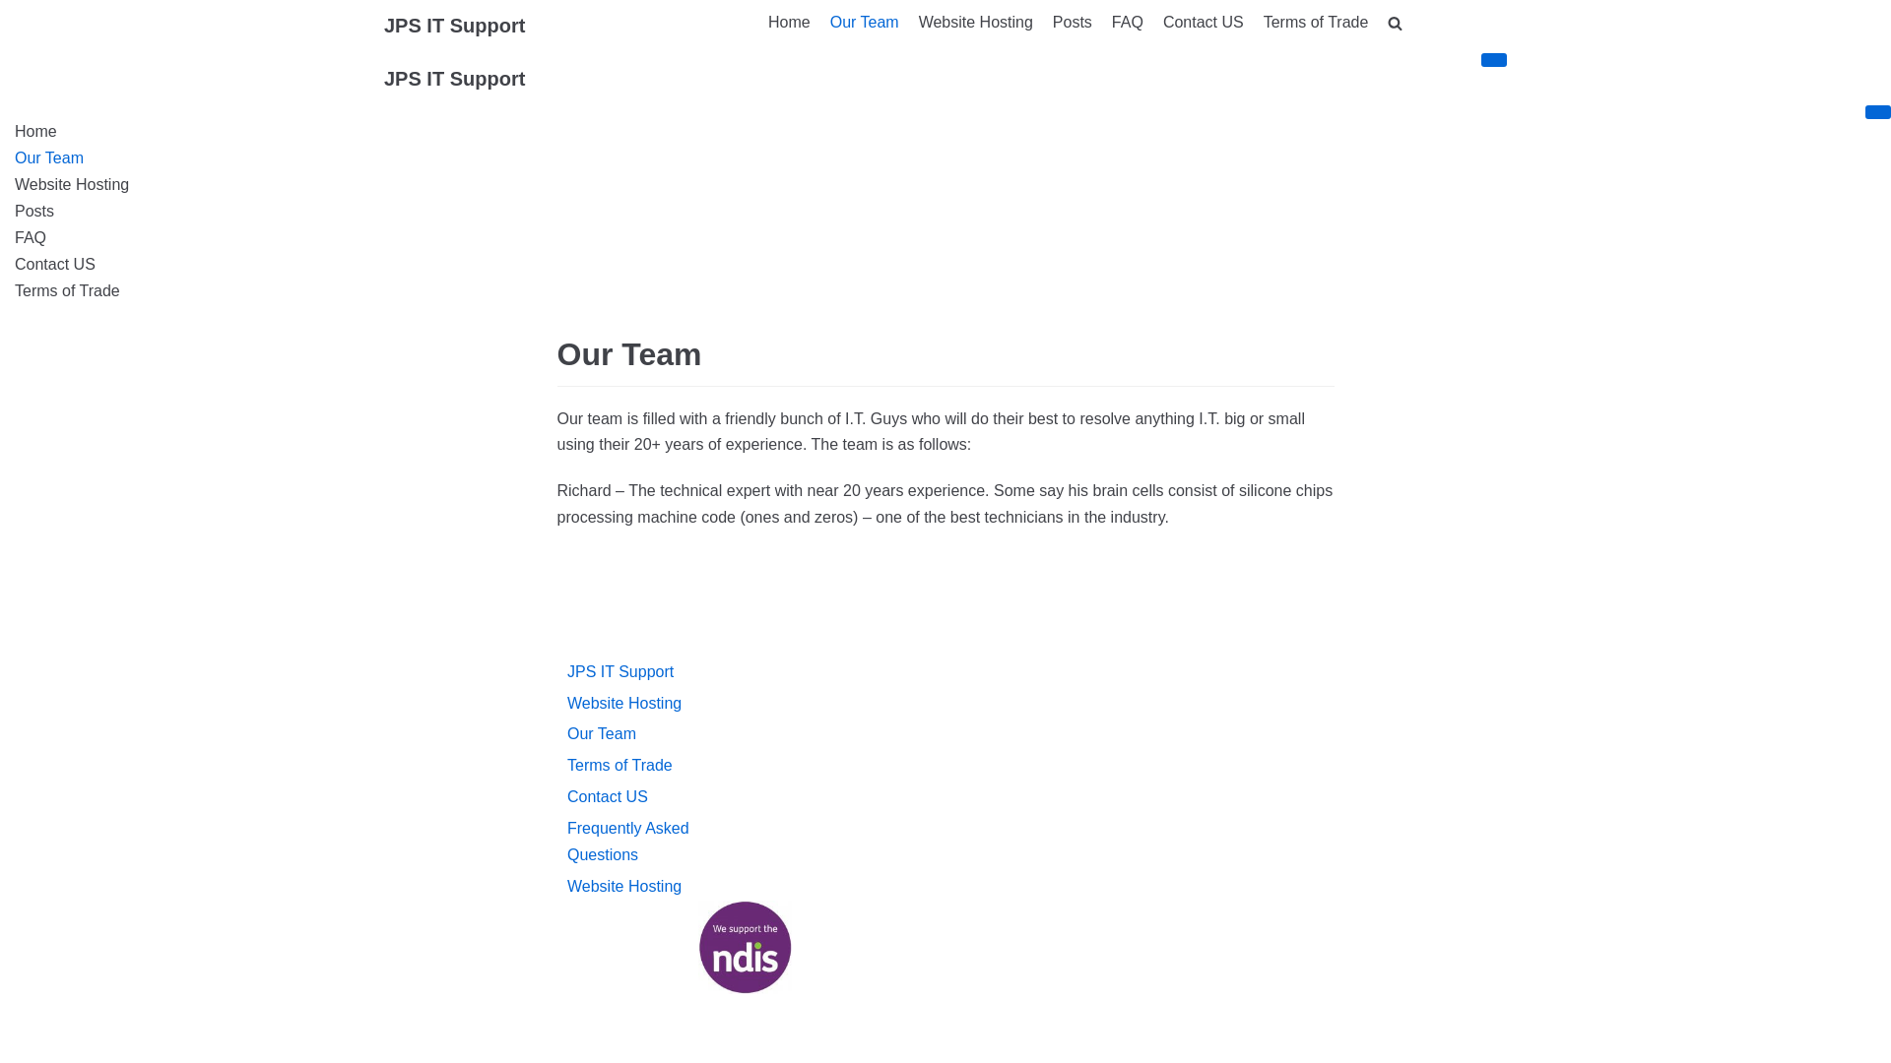 The image size is (1891, 1063). What do you see at coordinates (945, 291) in the screenshot?
I see `Terms of Trade` at bounding box center [945, 291].